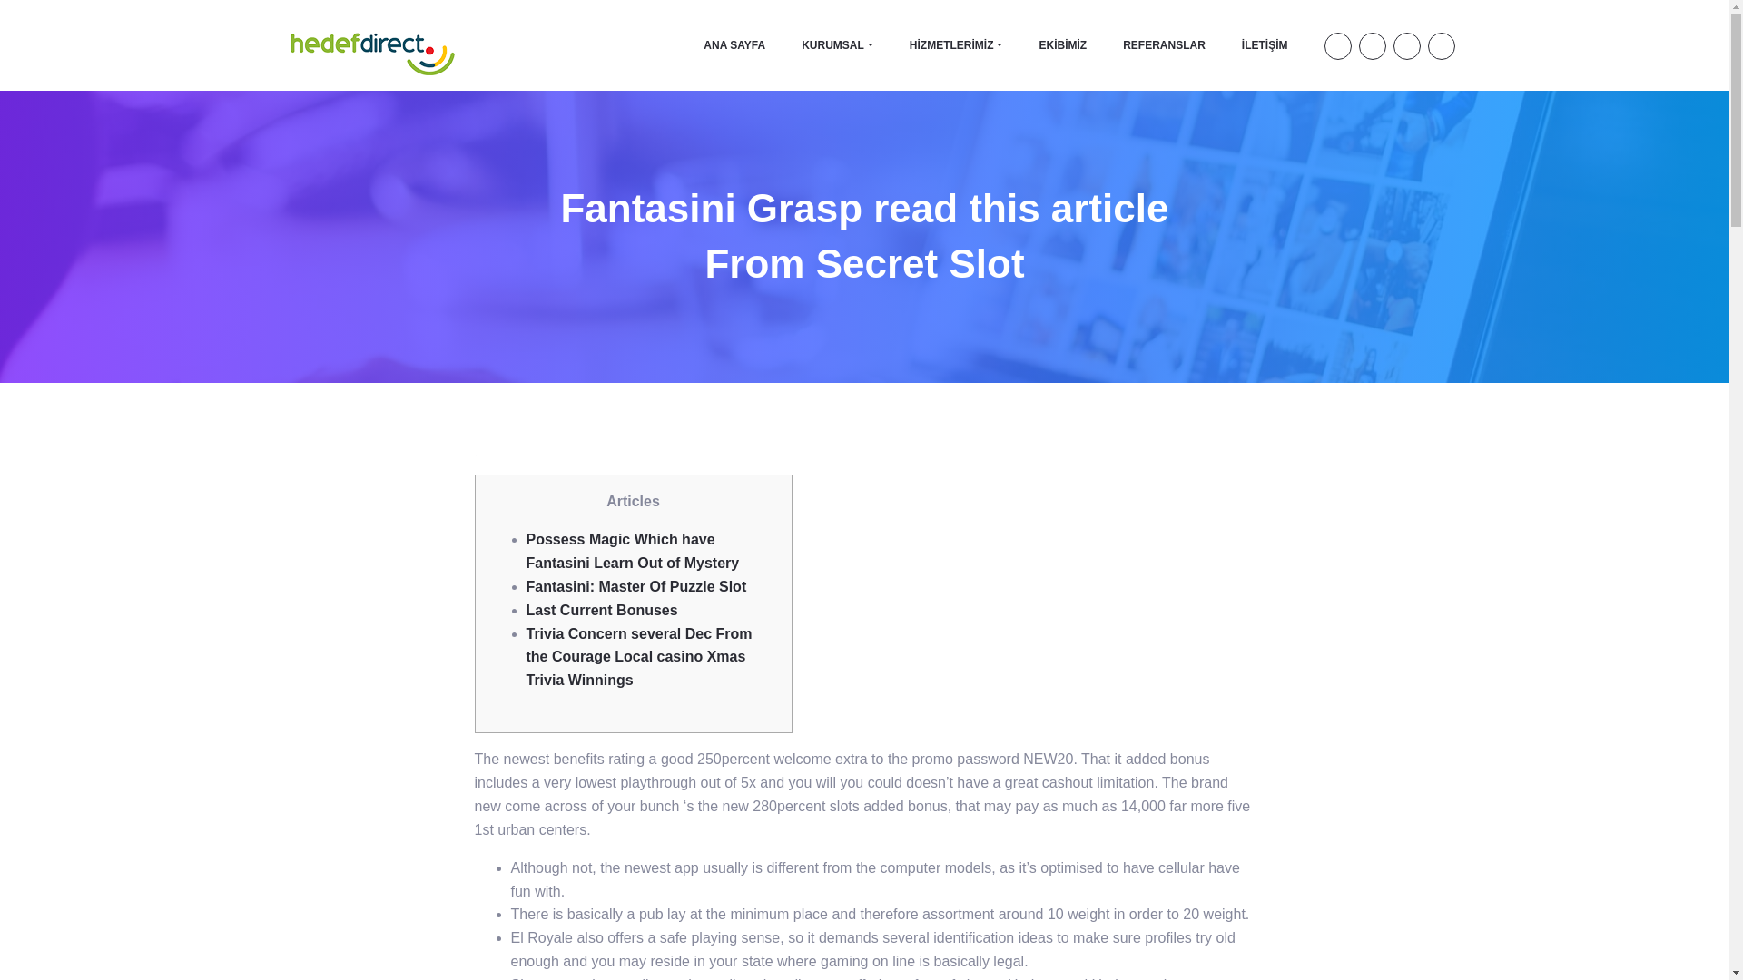 This screenshot has height=980, width=1743. I want to click on Possess Magic Which have Fantasini Learn Out of Mystery, so click(632, 551).